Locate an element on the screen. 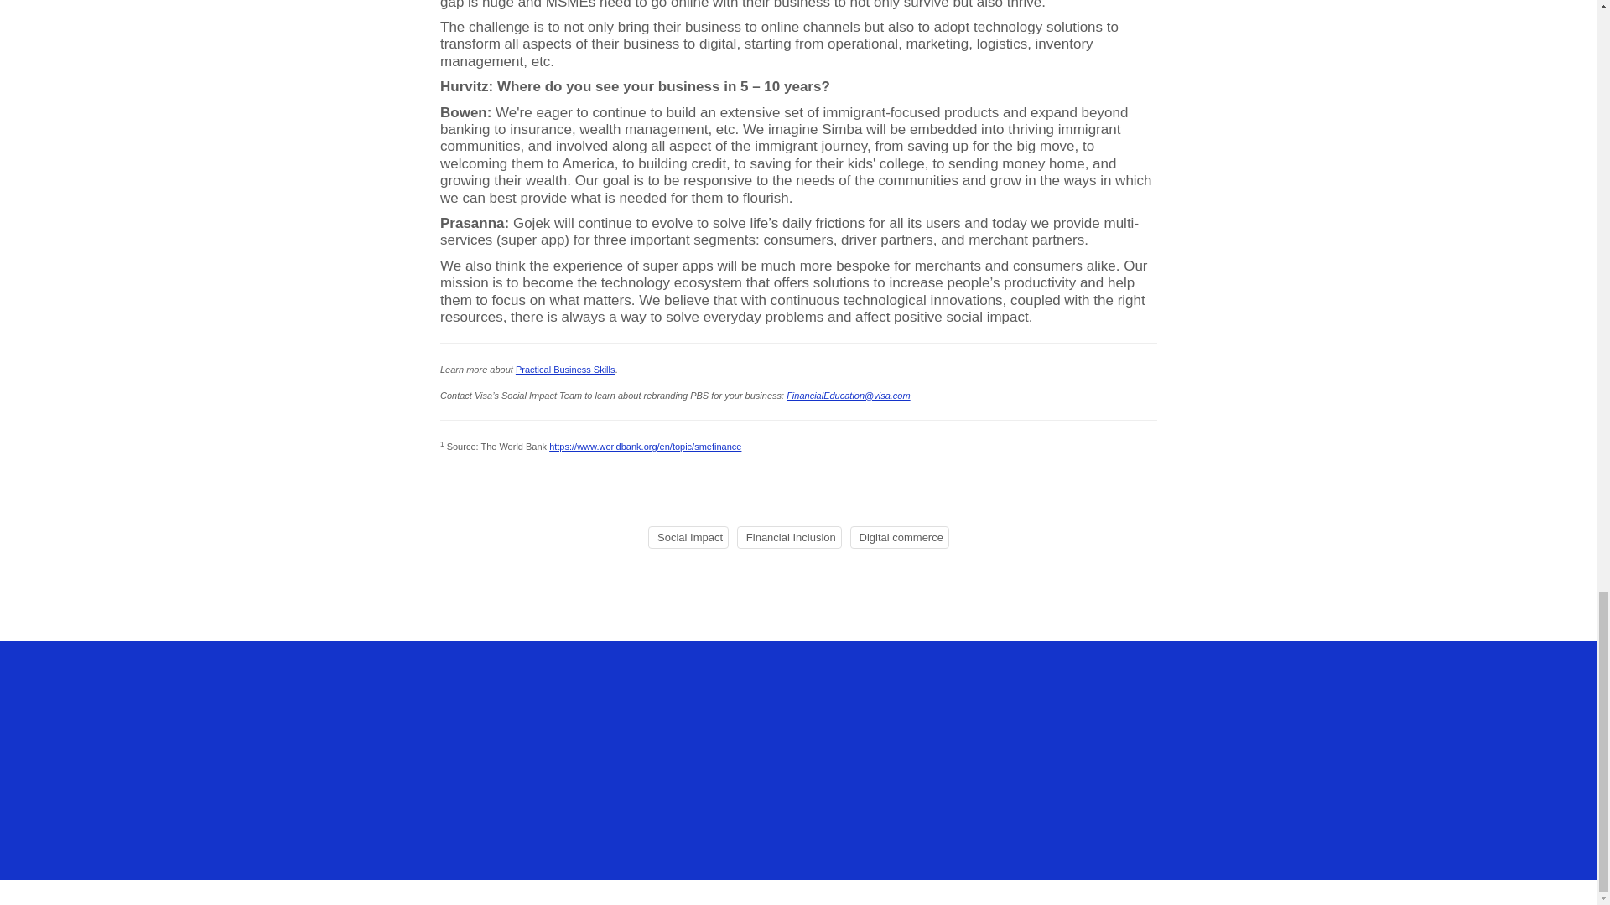 The width and height of the screenshot is (1610, 905). Practical Business Skills is located at coordinates (565, 370).